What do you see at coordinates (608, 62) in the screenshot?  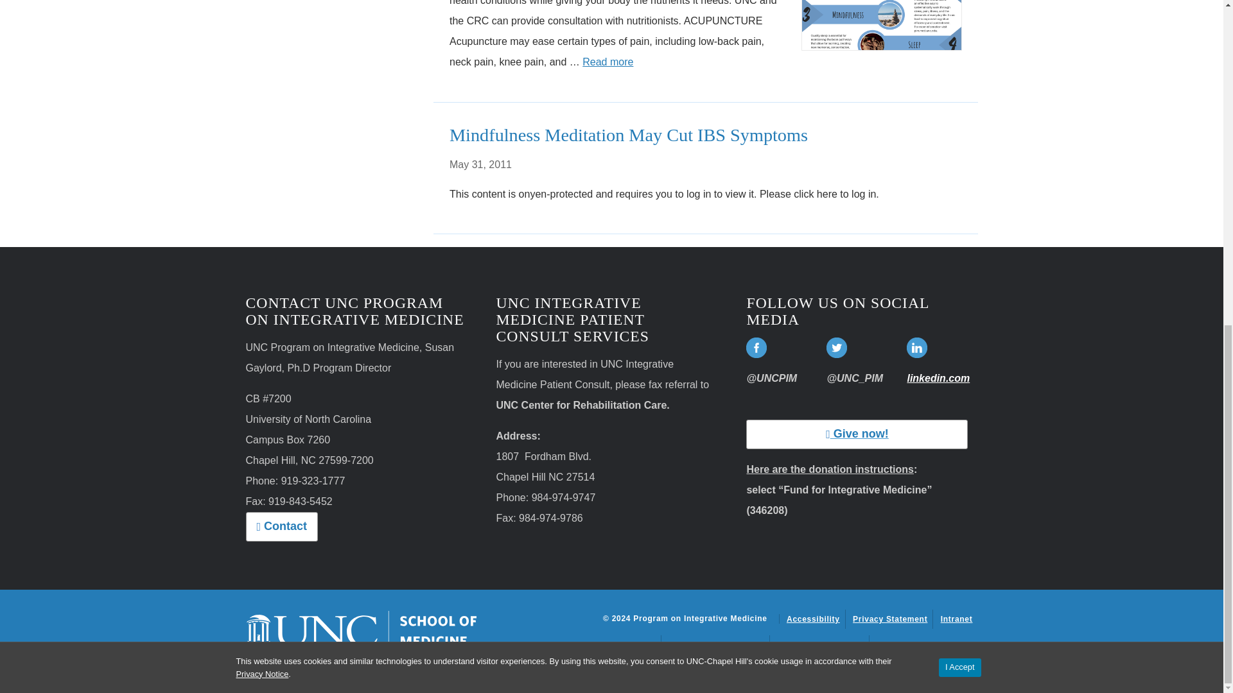 I see `Read more` at bounding box center [608, 62].